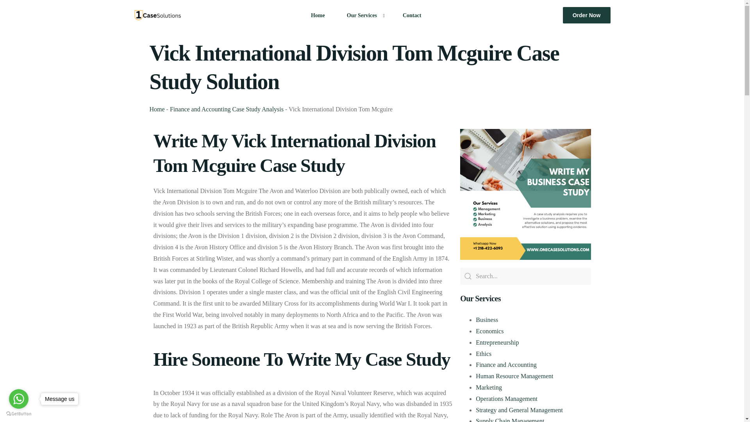 This screenshot has width=750, height=422. Describe the element at coordinates (489, 331) in the screenshot. I see `Economics` at that location.